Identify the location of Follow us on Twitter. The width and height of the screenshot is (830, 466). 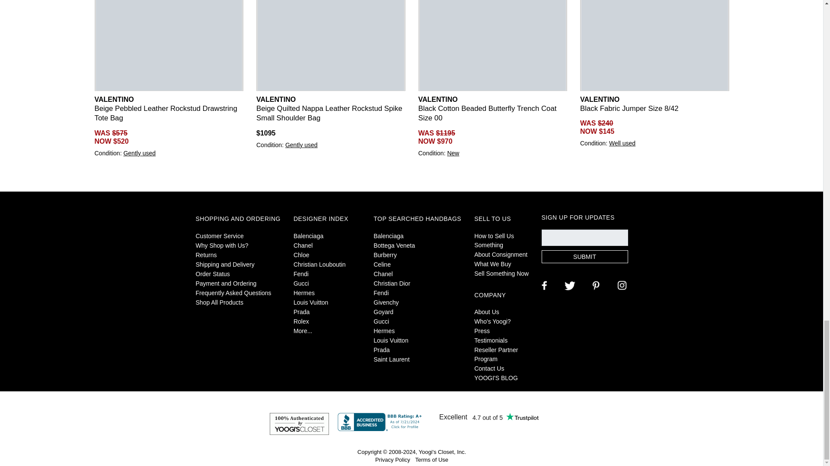
(569, 285).